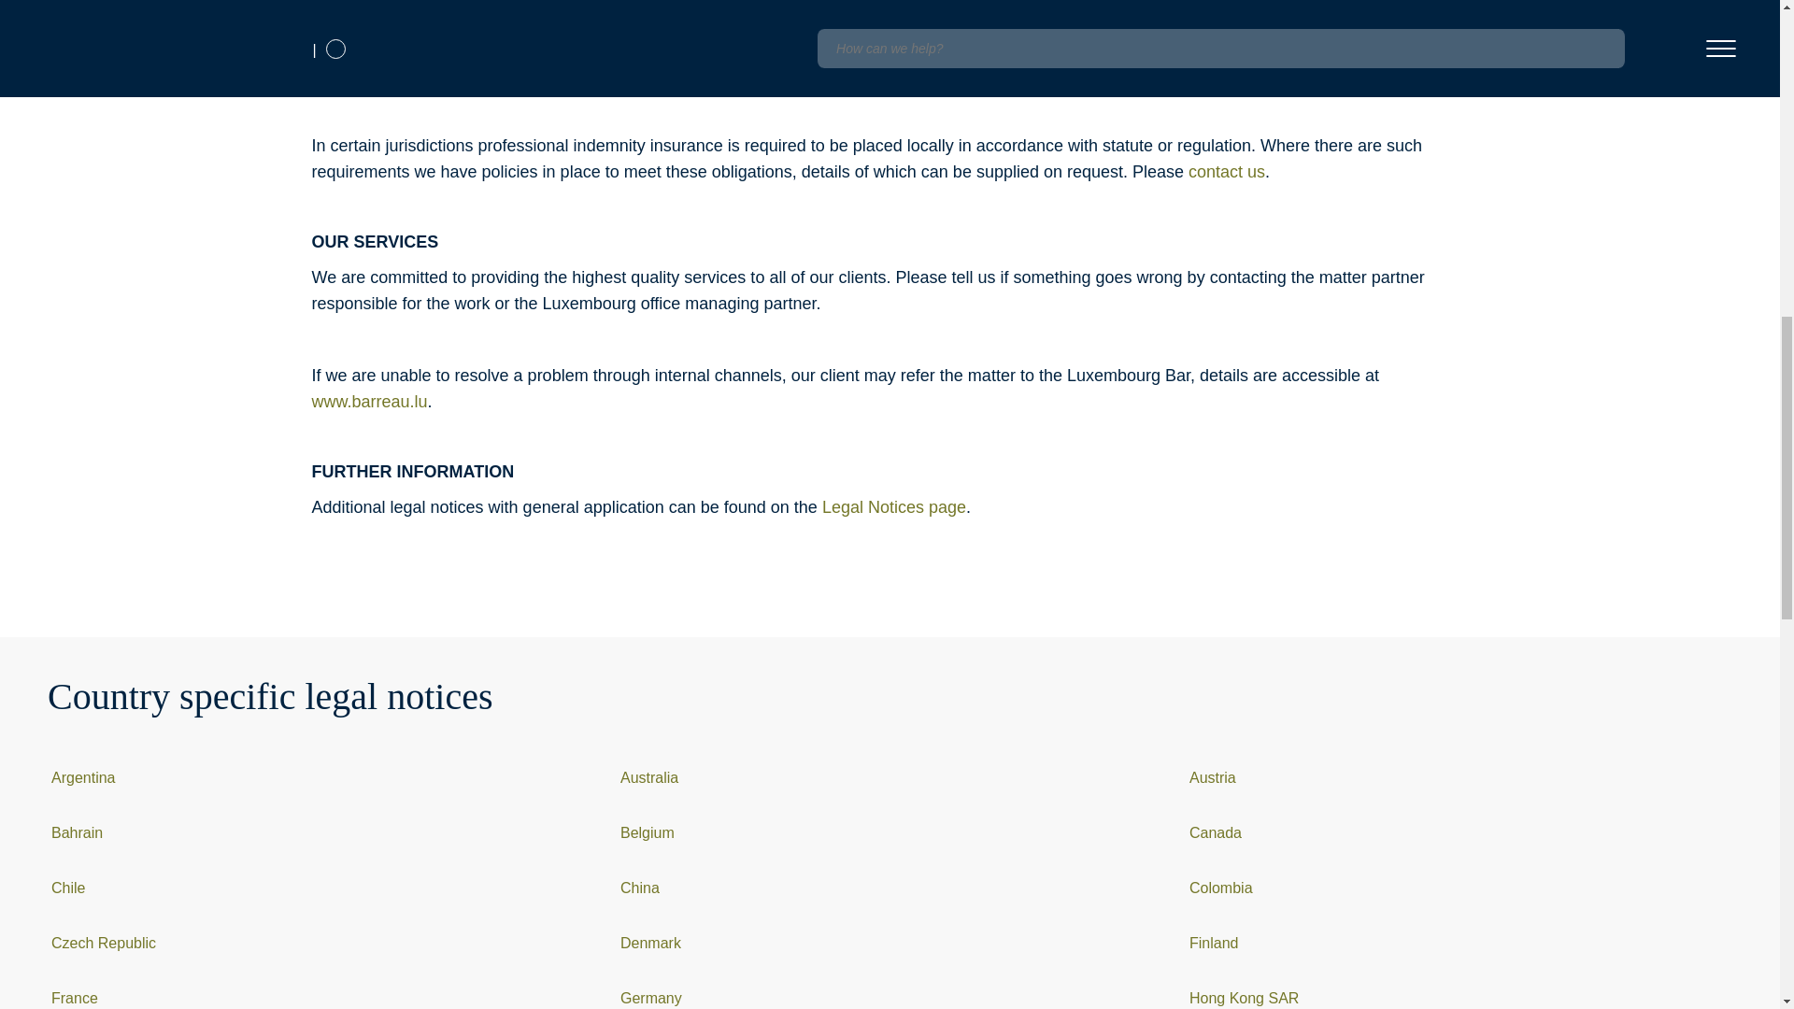 Image resolution: width=1794 pixels, height=1009 pixels. What do you see at coordinates (1244, 998) in the screenshot?
I see `Hong Kong SAR` at bounding box center [1244, 998].